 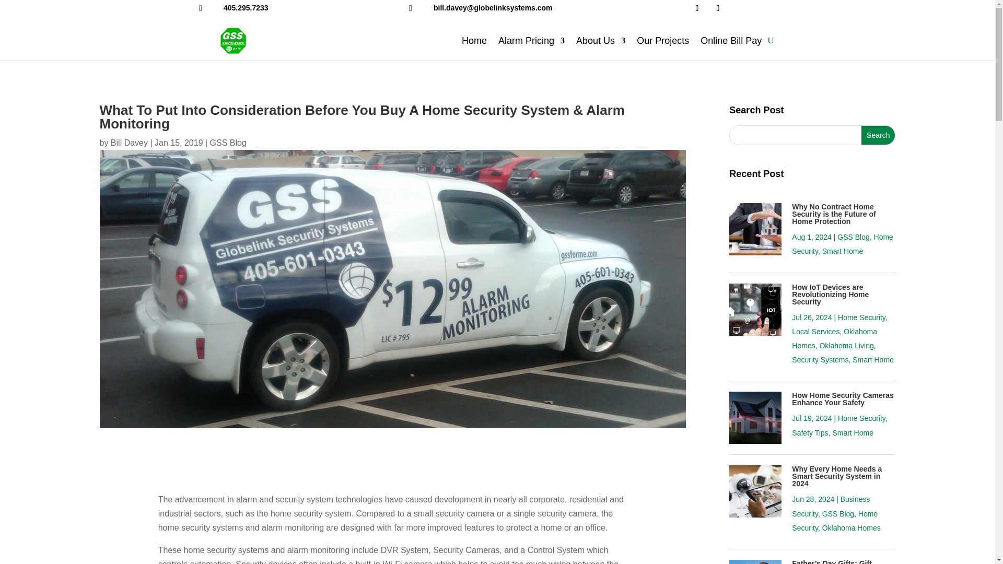 What do you see at coordinates (696, 8) in the screenshot?
I see `Follow on Facebook` at bounding box center [696, 8].